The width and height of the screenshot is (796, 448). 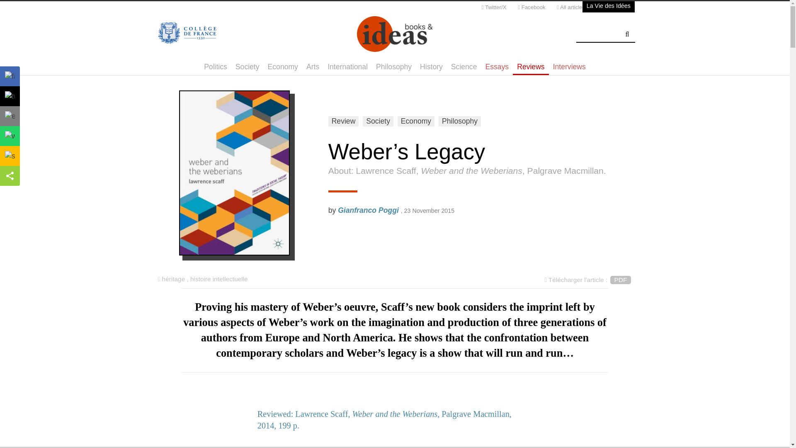 What do you see at coordinates (347, 67) in the screenshot?
I see `International` at bounding box center [347, 67].